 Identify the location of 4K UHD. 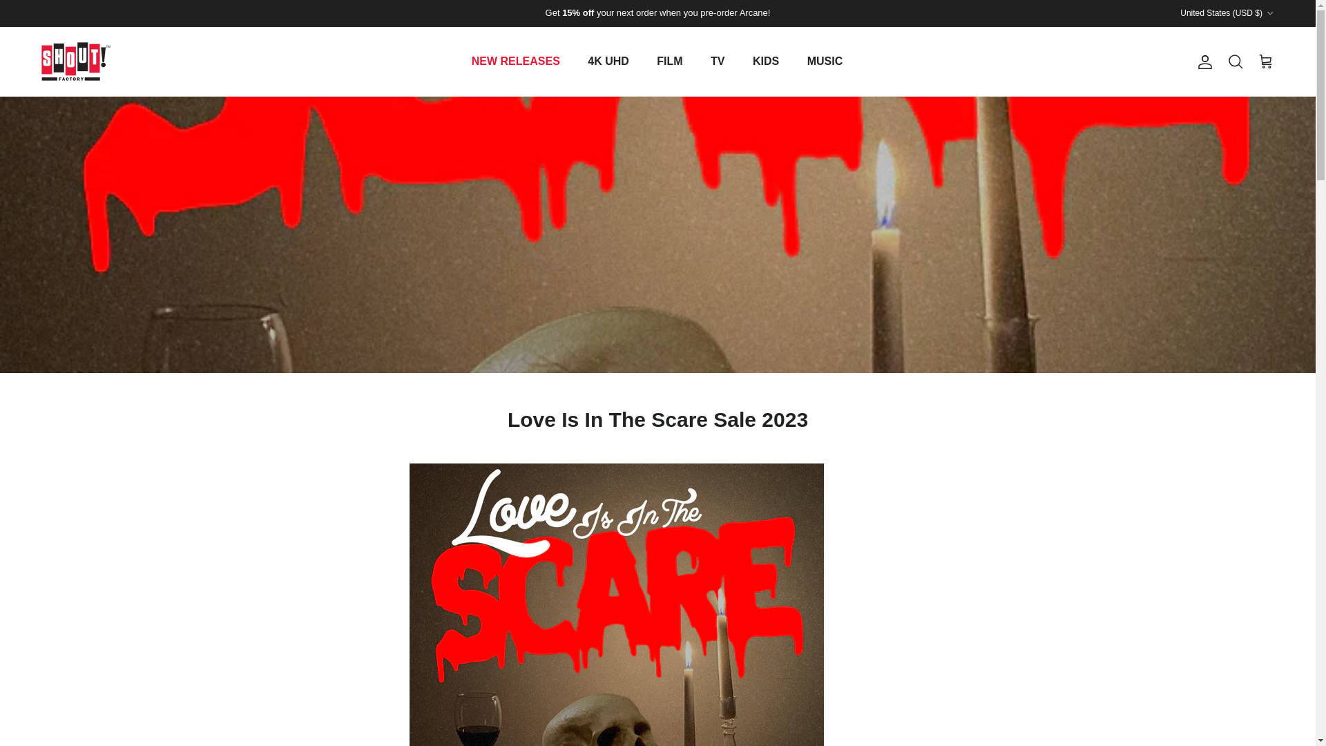
(608, 61).